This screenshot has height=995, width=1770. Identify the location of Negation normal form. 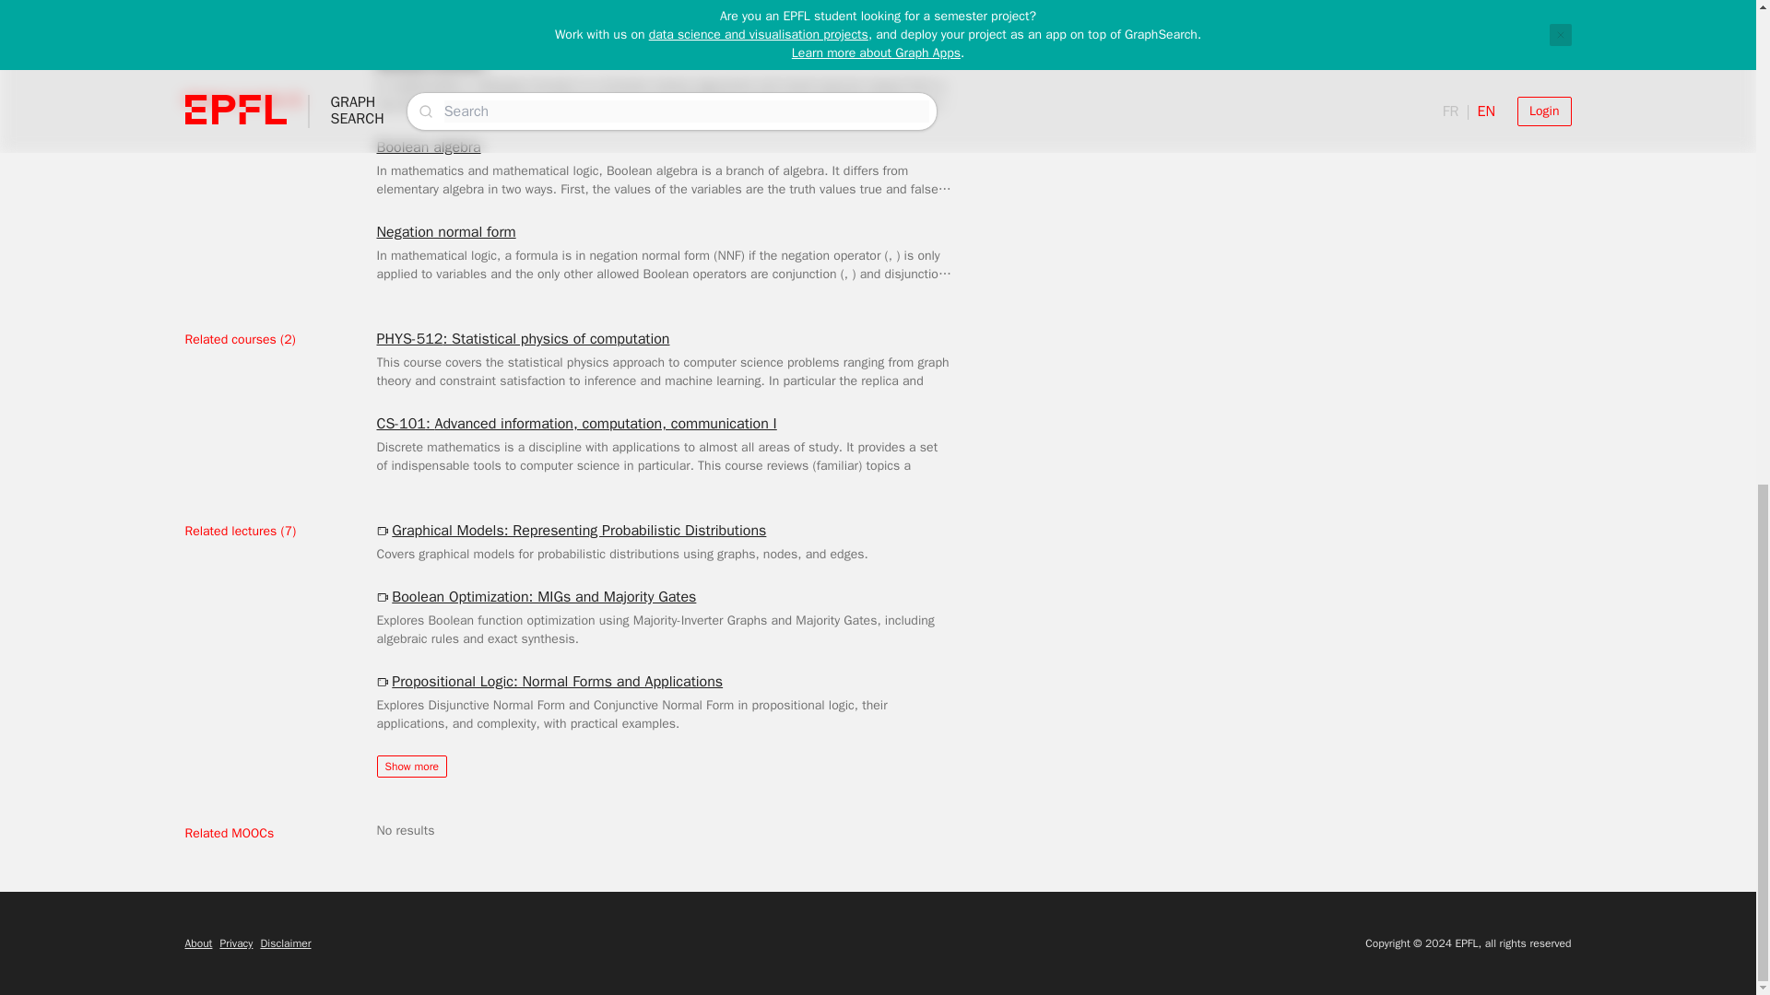
(444, 231).